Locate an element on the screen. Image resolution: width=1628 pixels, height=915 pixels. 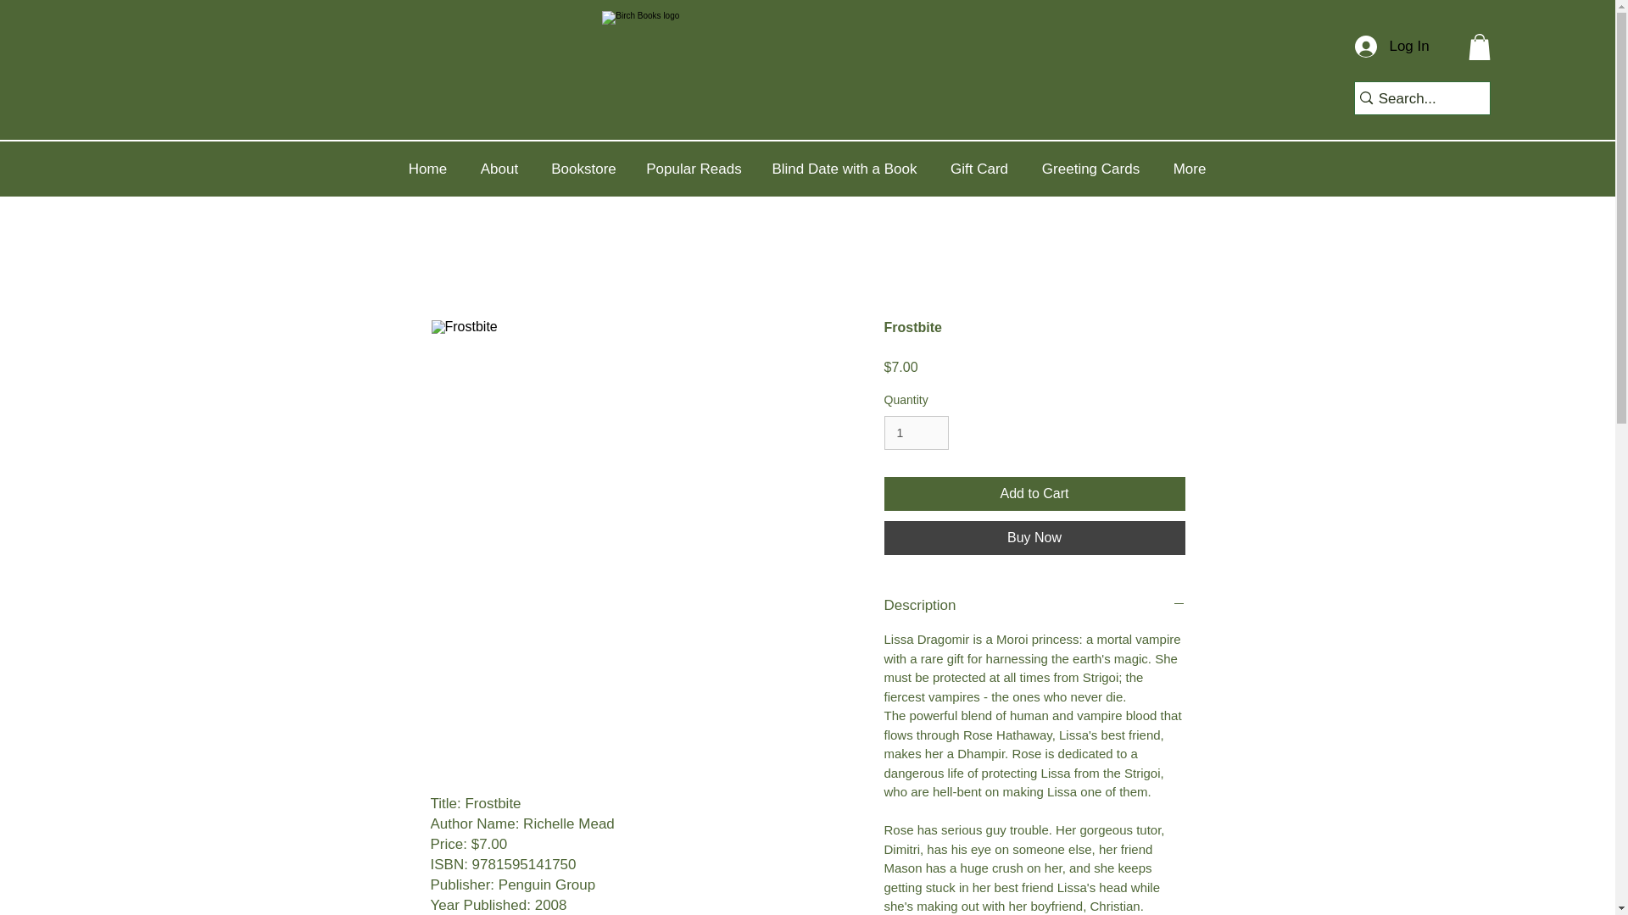
1 is located at coordinates (916, 434).